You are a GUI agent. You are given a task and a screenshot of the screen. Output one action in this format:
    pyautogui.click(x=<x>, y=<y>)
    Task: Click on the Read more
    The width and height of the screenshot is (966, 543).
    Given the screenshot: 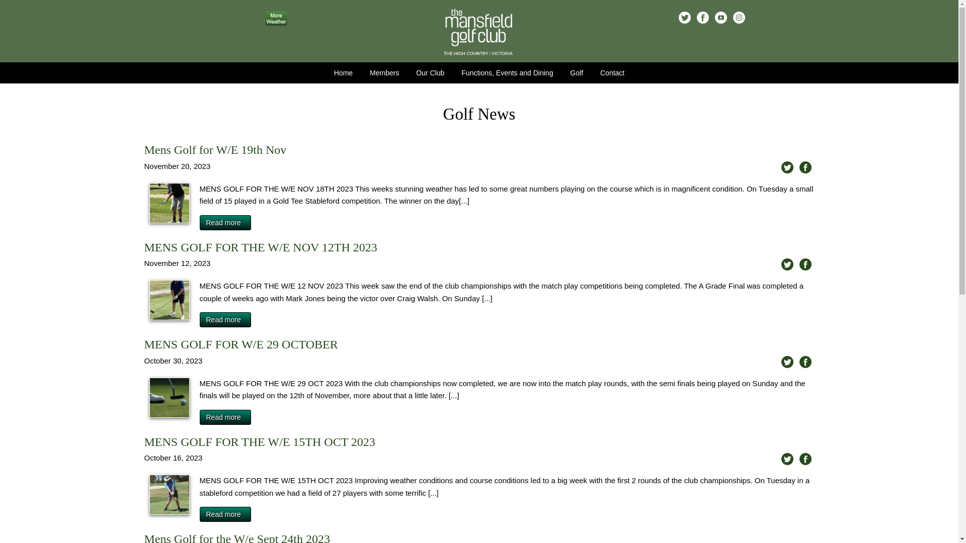 What is the action you would take?
    pyautogui.click(x=225, y=417)
    